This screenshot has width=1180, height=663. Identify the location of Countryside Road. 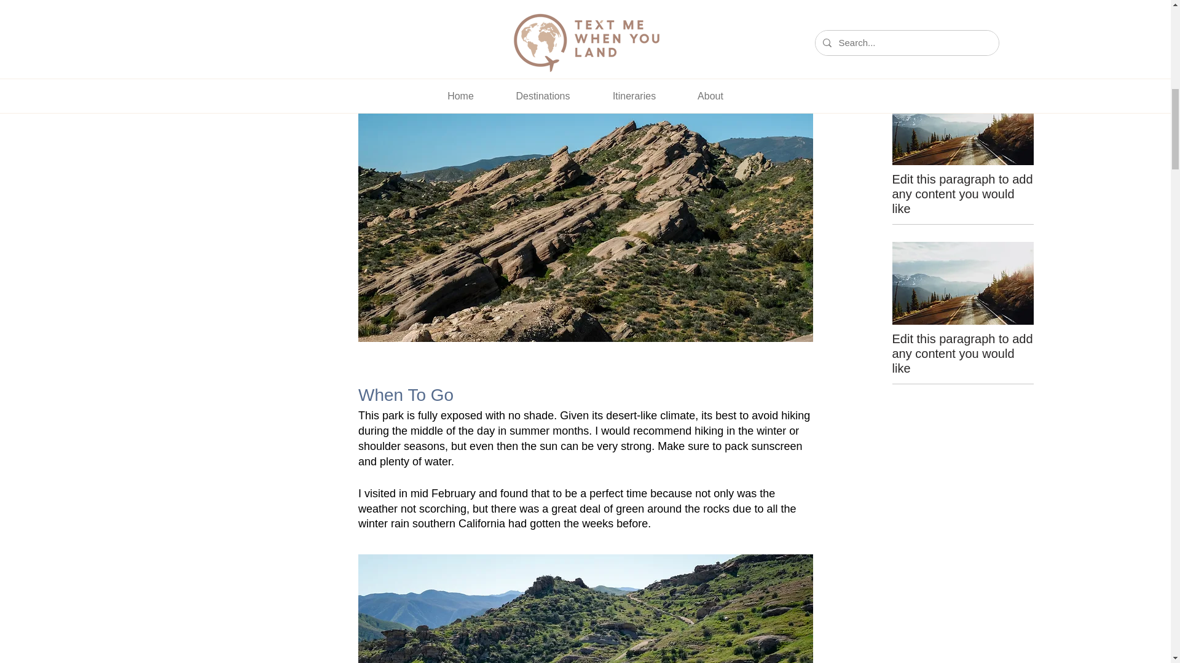
(962, 123).